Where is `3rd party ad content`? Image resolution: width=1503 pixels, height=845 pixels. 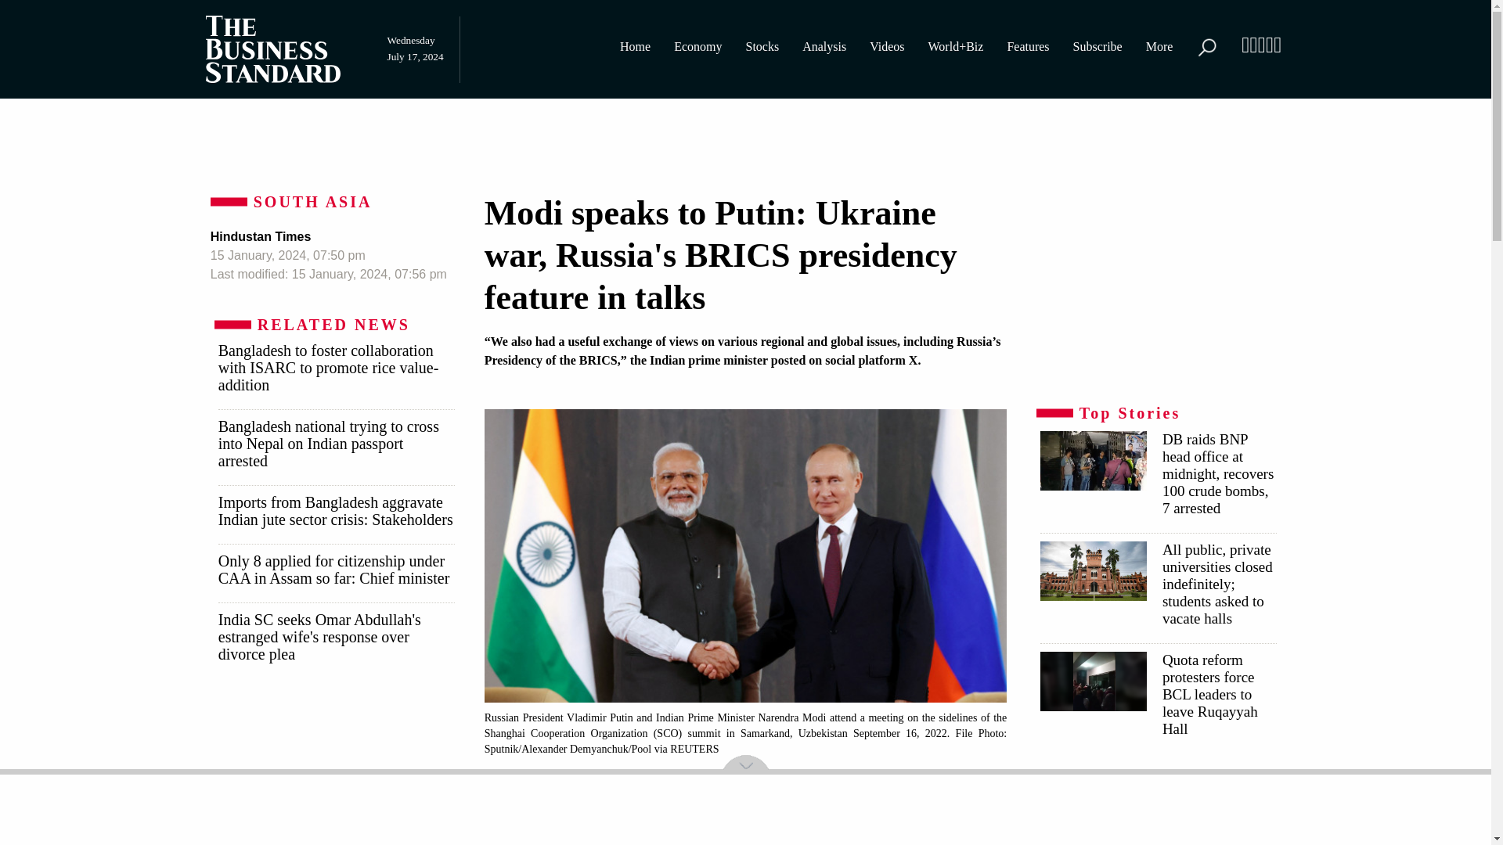 3rd party ad content is located at coordinates (1157, 807).